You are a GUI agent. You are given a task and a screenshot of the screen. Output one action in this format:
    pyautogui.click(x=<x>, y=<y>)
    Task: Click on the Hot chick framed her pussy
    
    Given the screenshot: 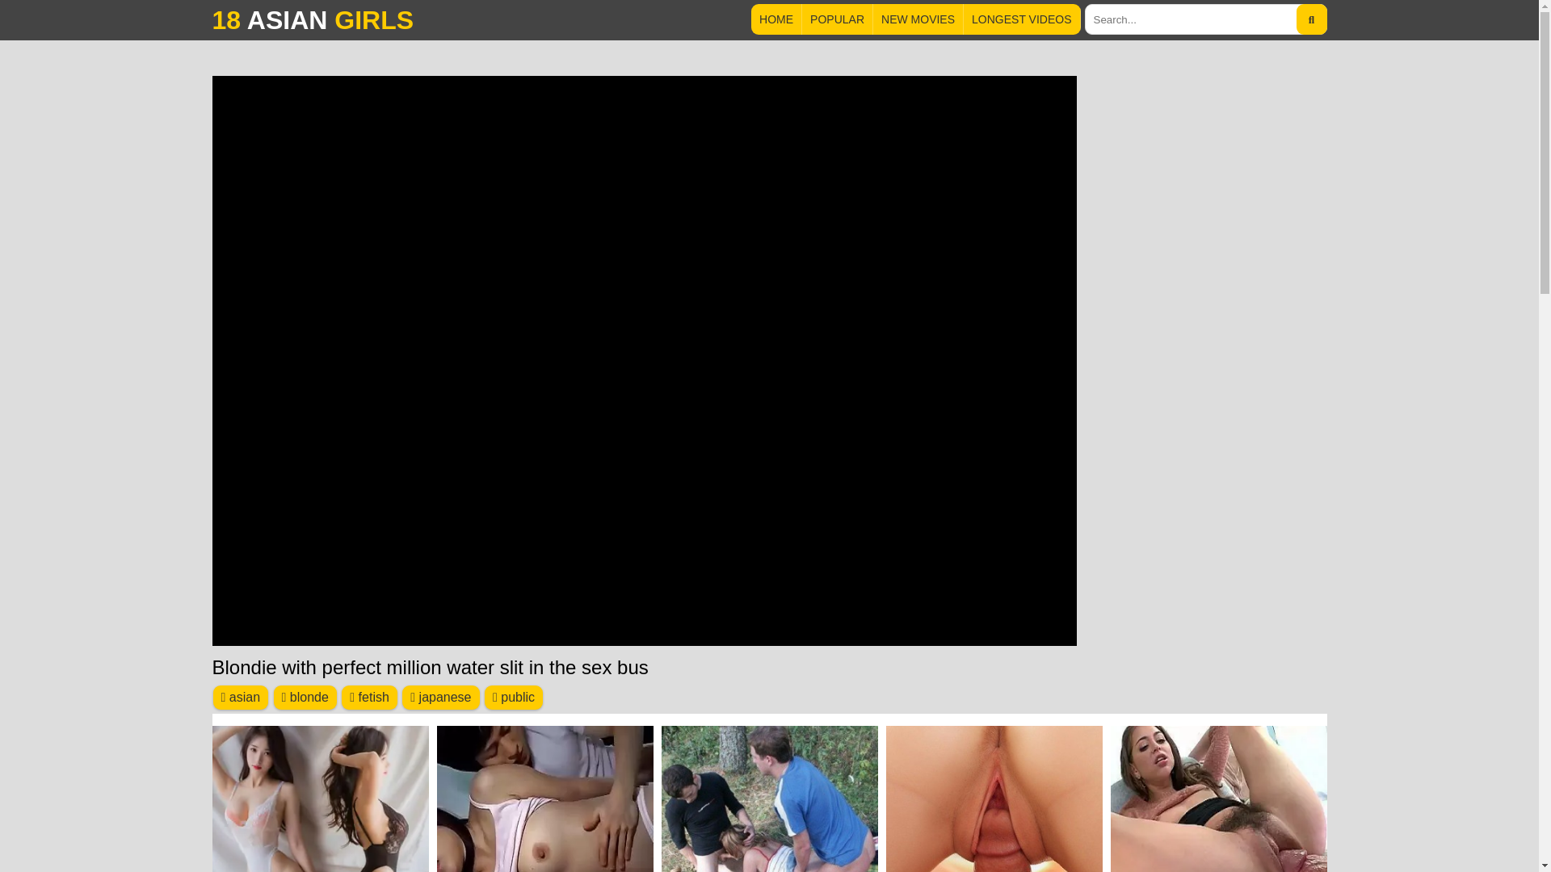 What is the action you would take?
    pyautogui.click(x=994, y=799)
    